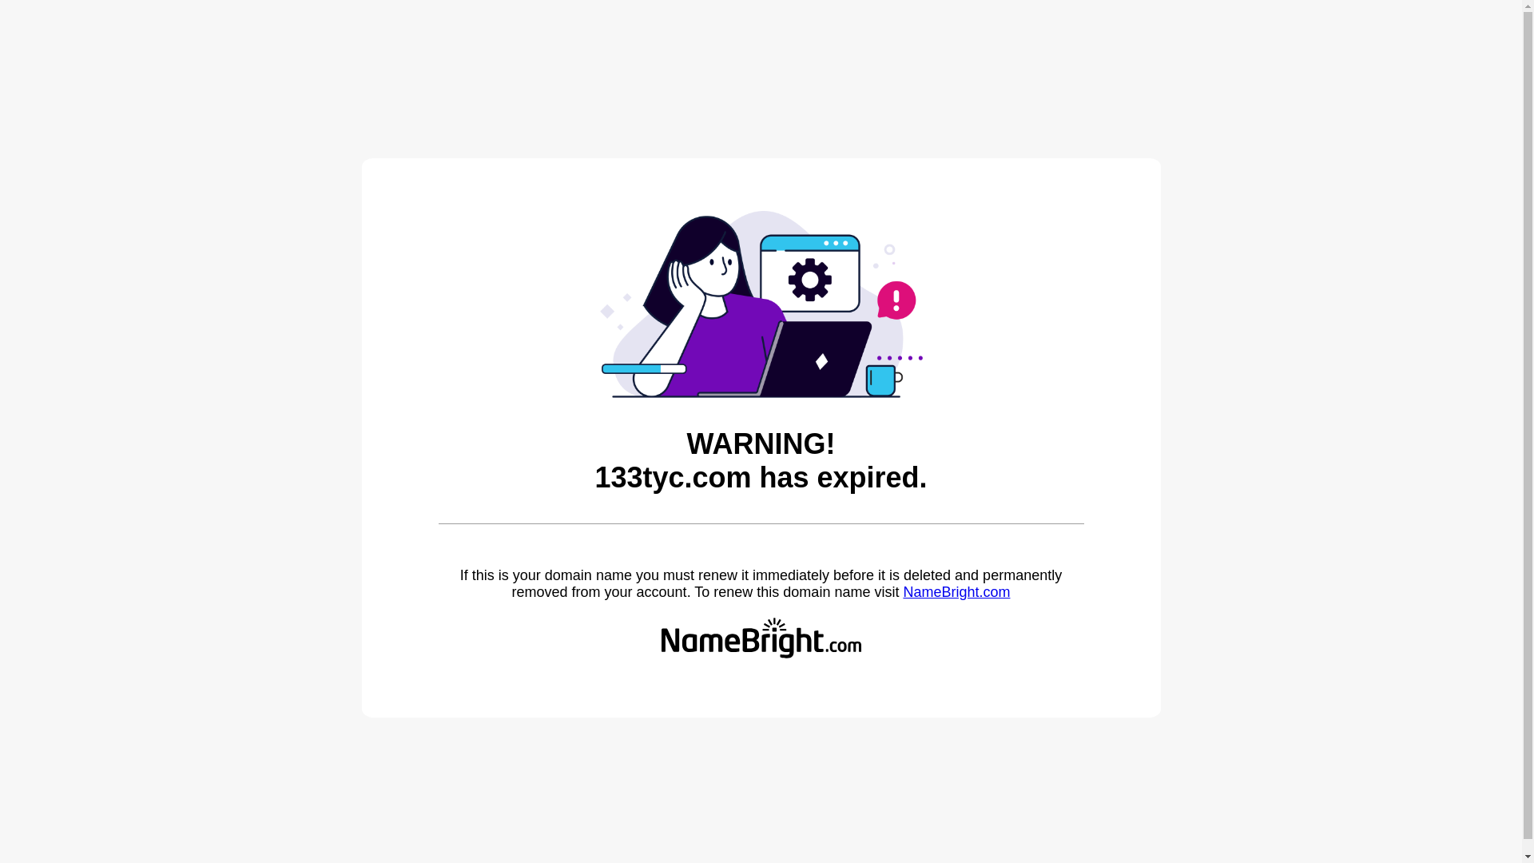  Describe the element at coordinates (956, 592) in the screenshot. I see `NameBright.com` at that location.